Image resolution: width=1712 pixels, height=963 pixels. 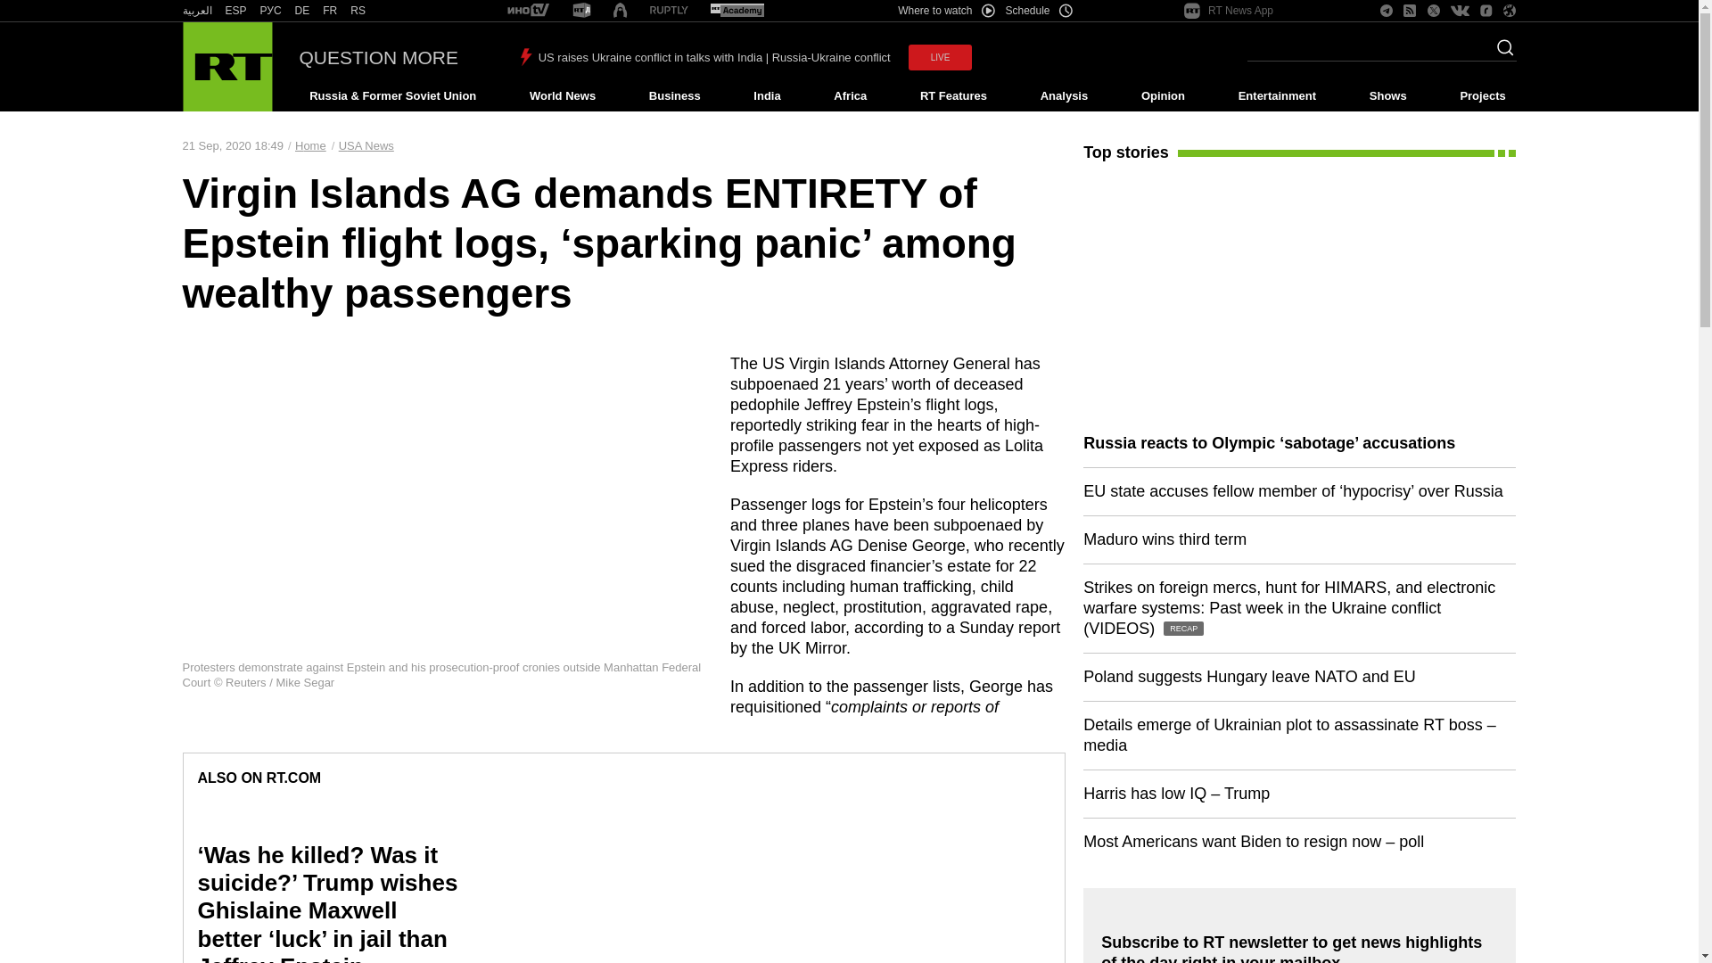 What do you see at coordinates (1387, 96) in the screenshot?
I see `Shows` at bounding box center [1387, 96].